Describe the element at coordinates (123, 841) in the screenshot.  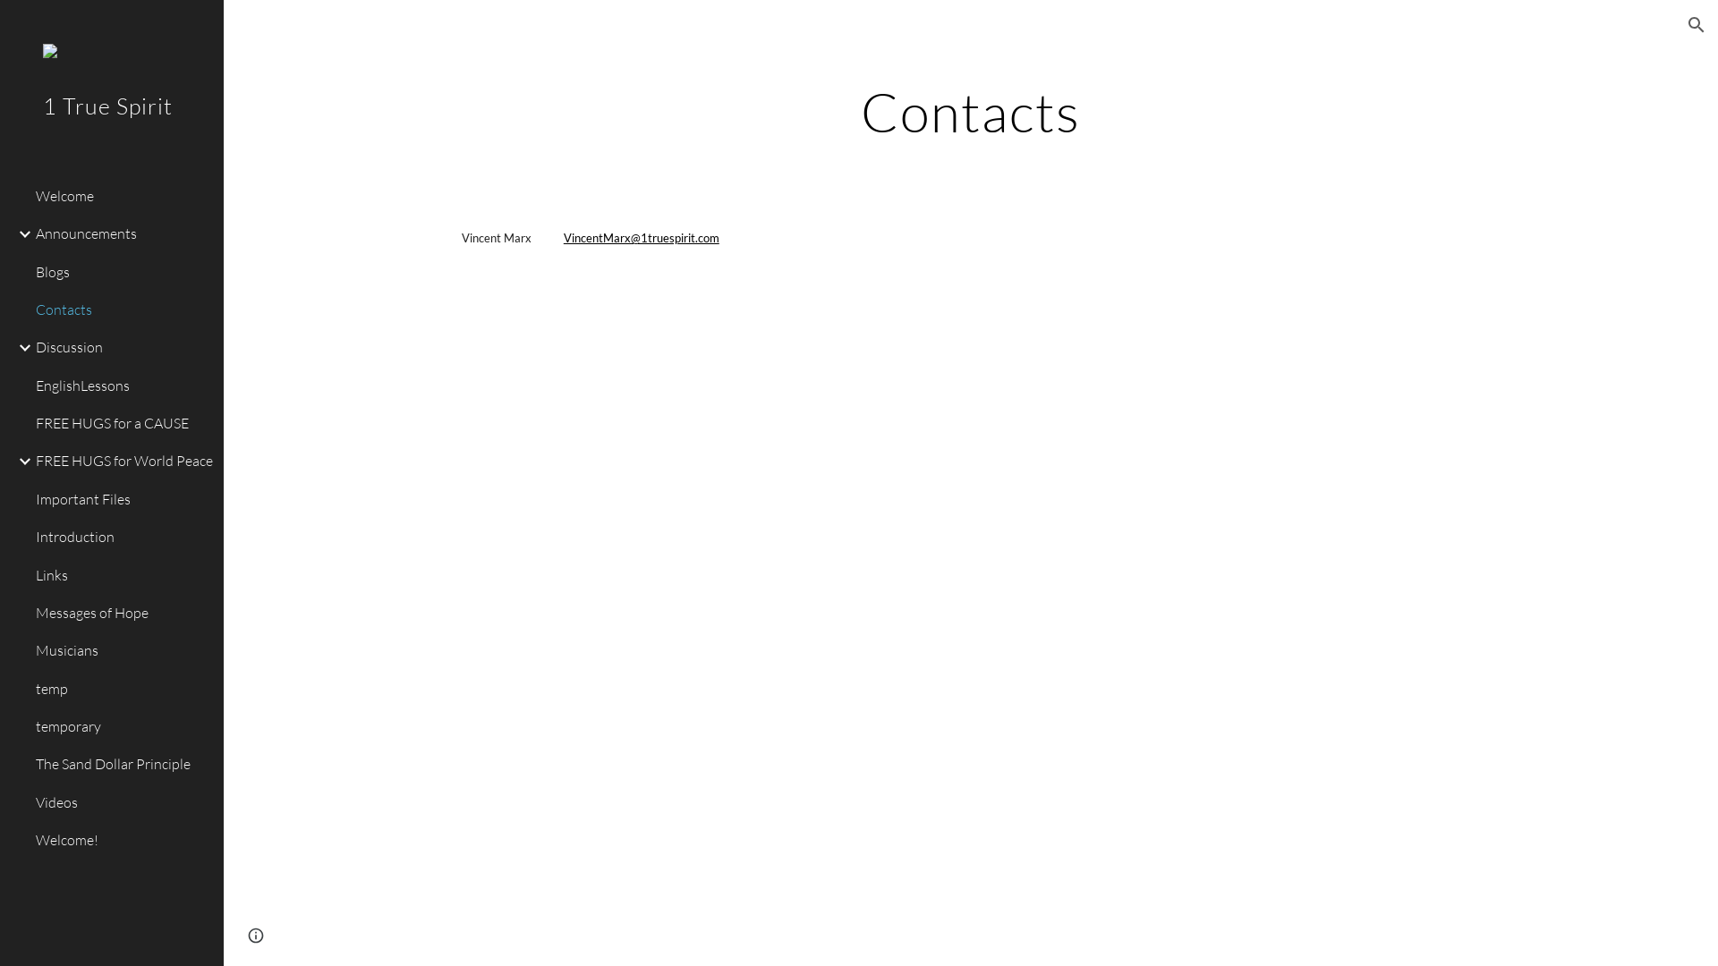
I see `Welcome!` at that location.